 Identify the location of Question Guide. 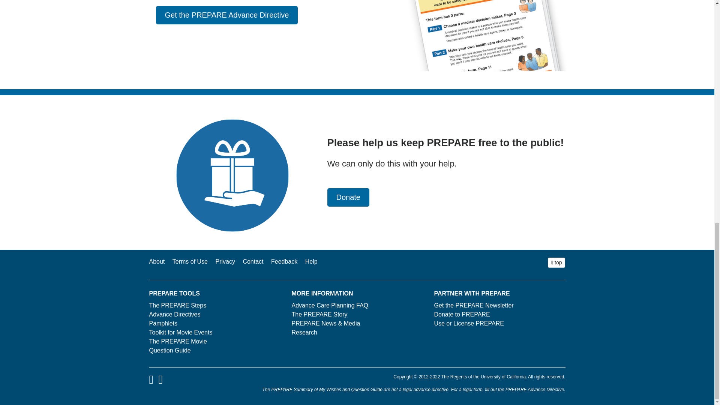
(169, 350).